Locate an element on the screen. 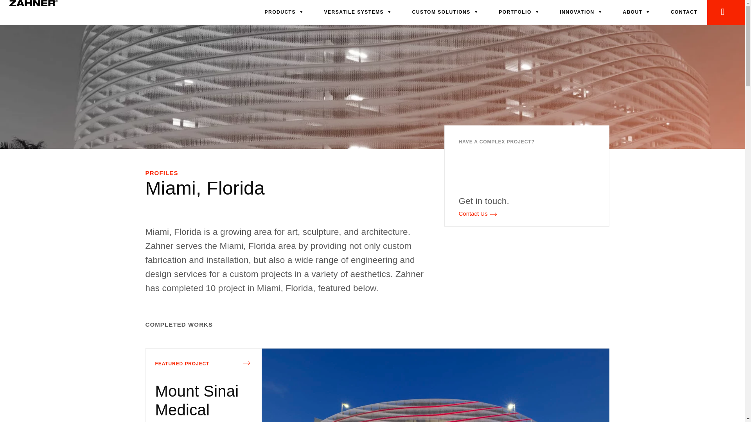 The width and height of the screenshot is (751, 422). VERSATILE SYSTEMS is located at coordinates (358, 12).